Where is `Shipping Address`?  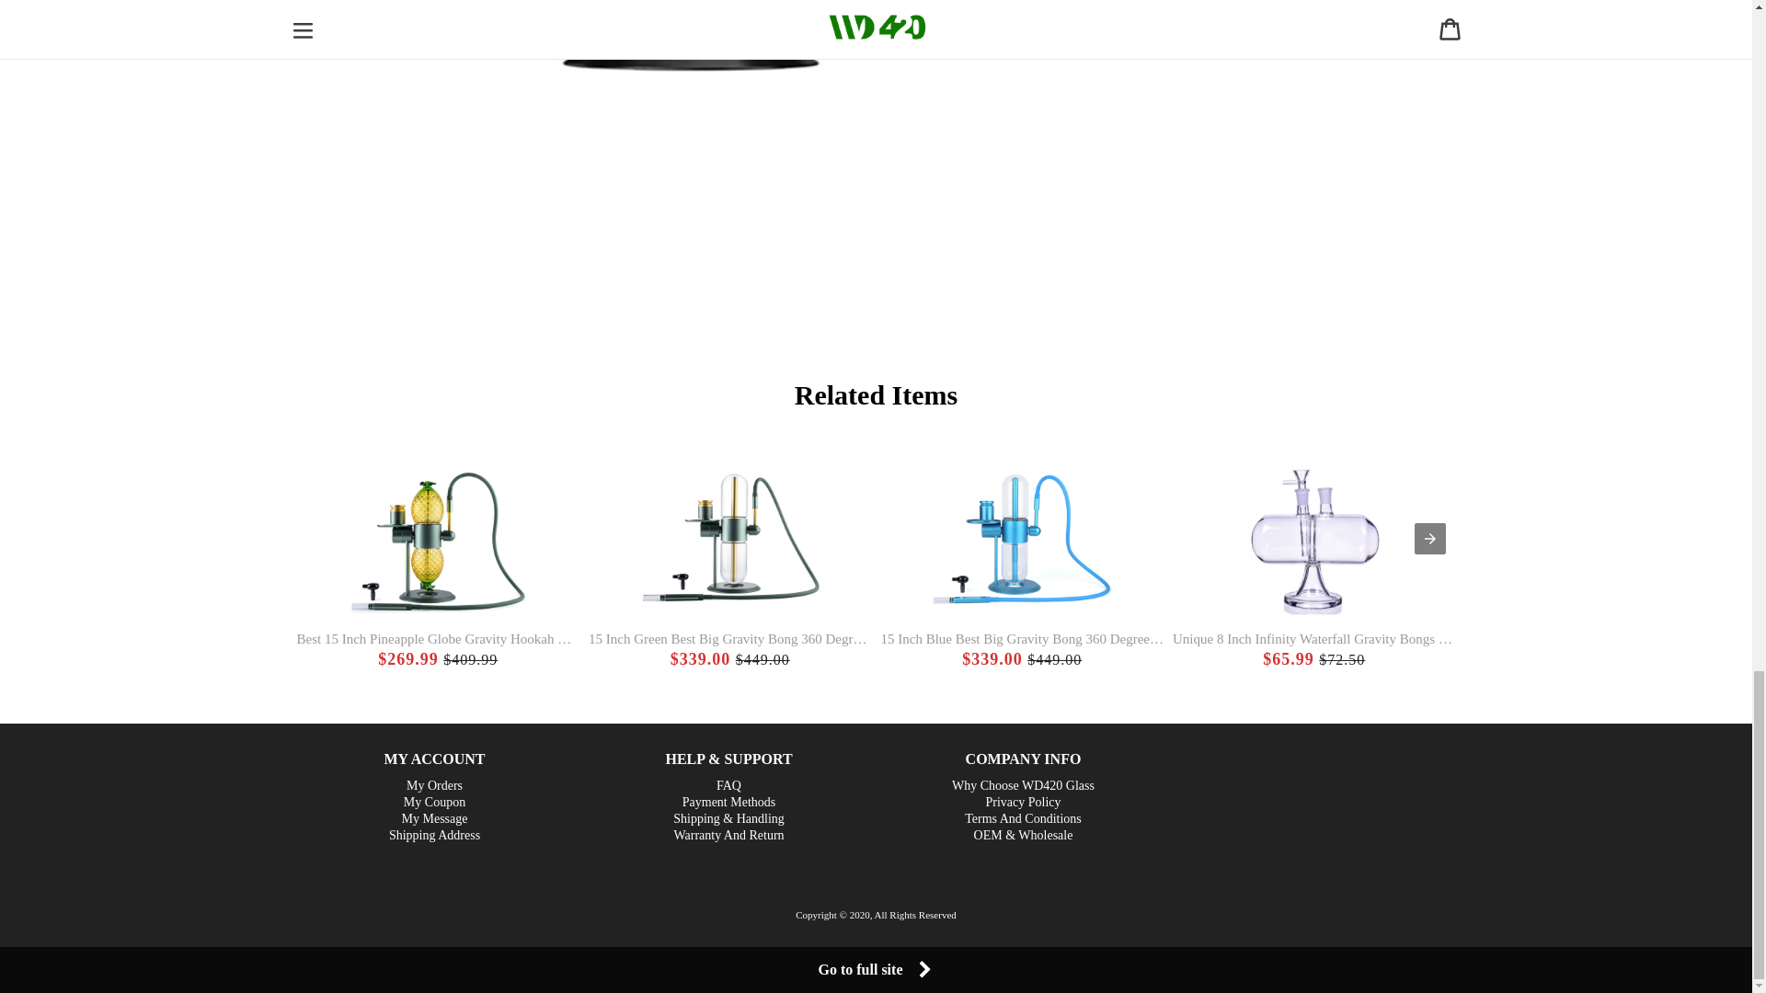 Shipping Address is located at coordinates (434, 835).